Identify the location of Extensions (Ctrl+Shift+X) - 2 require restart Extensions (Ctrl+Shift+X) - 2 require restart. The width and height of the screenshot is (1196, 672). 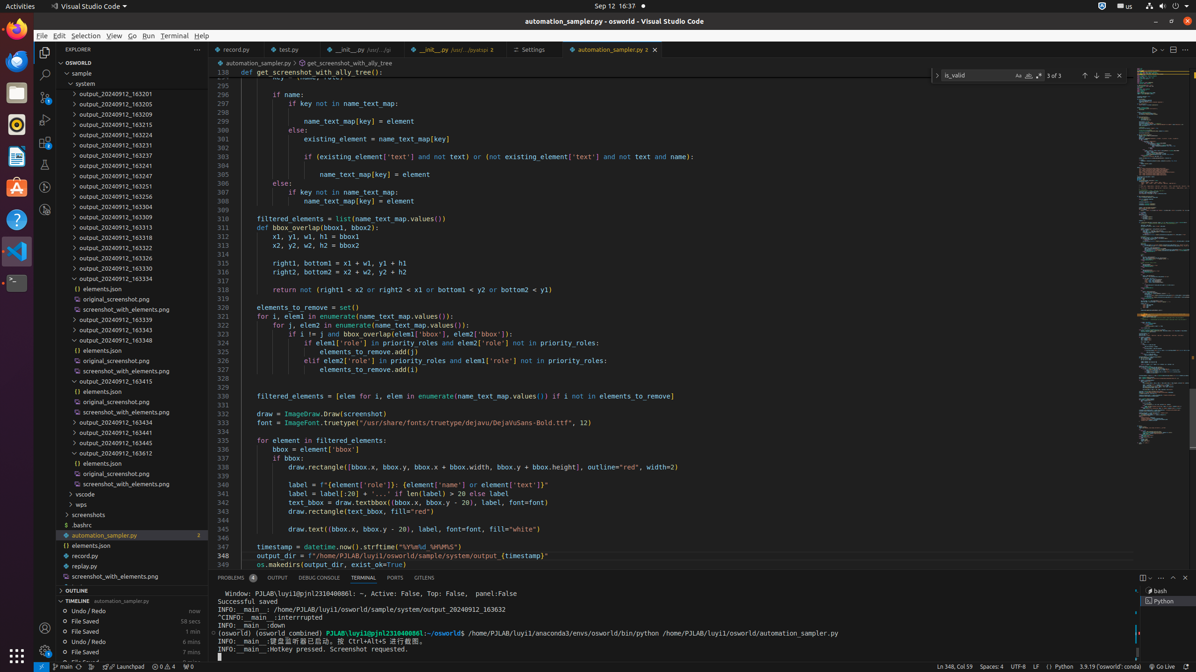
(45, 142).